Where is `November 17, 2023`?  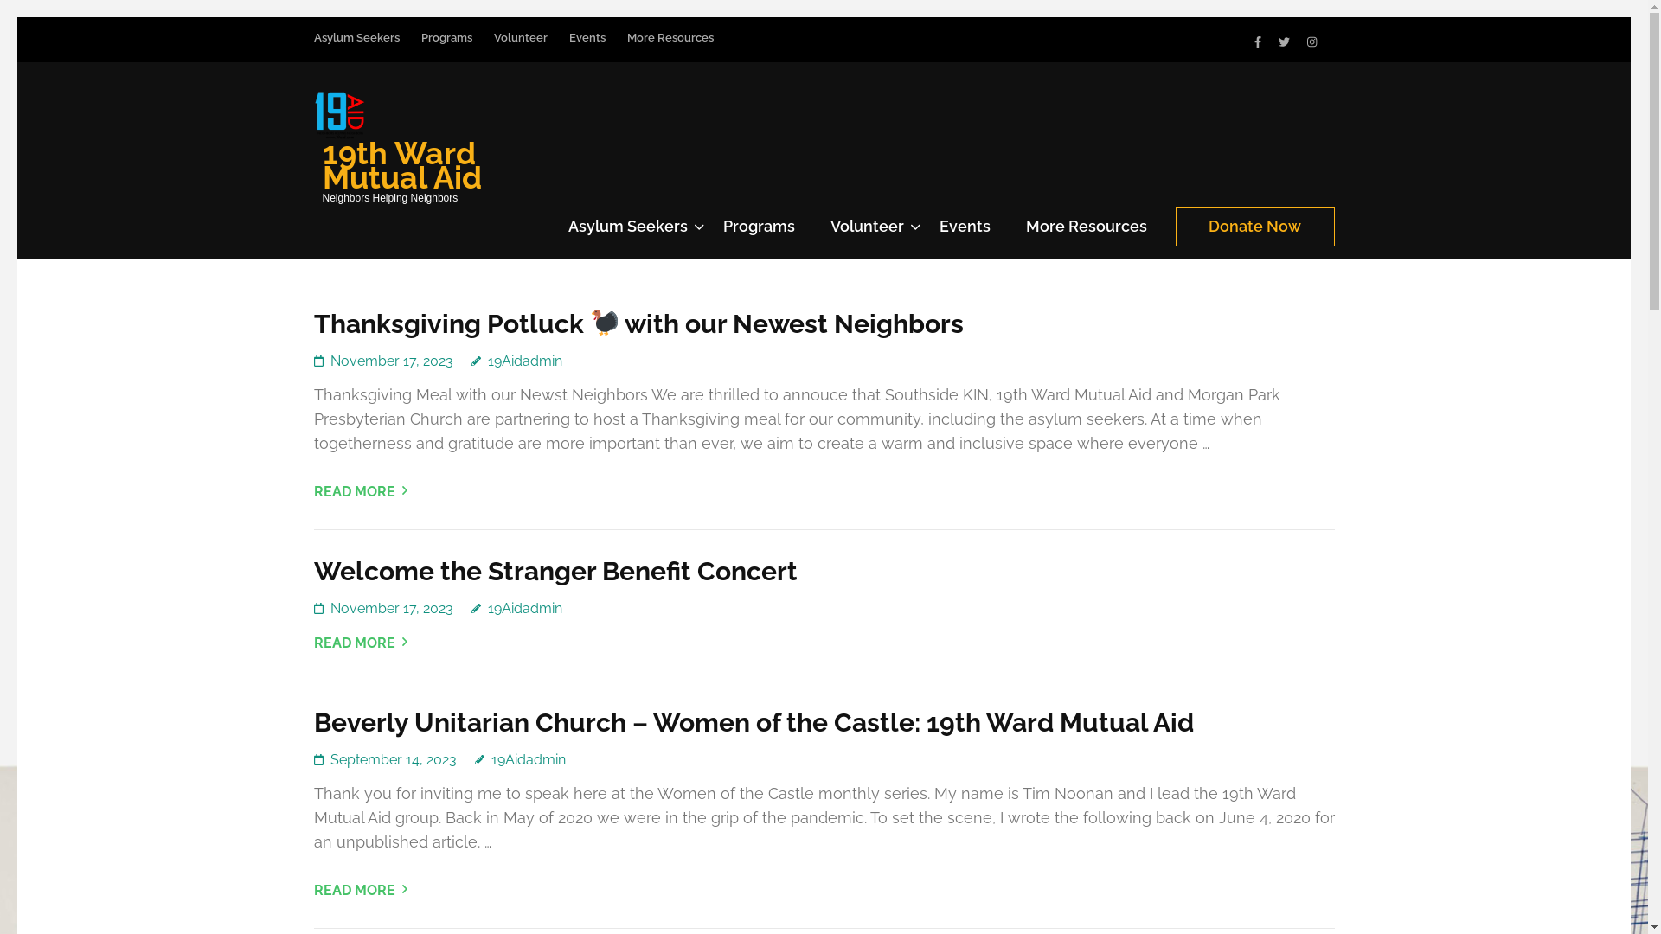 November 17, 2023 is located at coordinates (392, 361).